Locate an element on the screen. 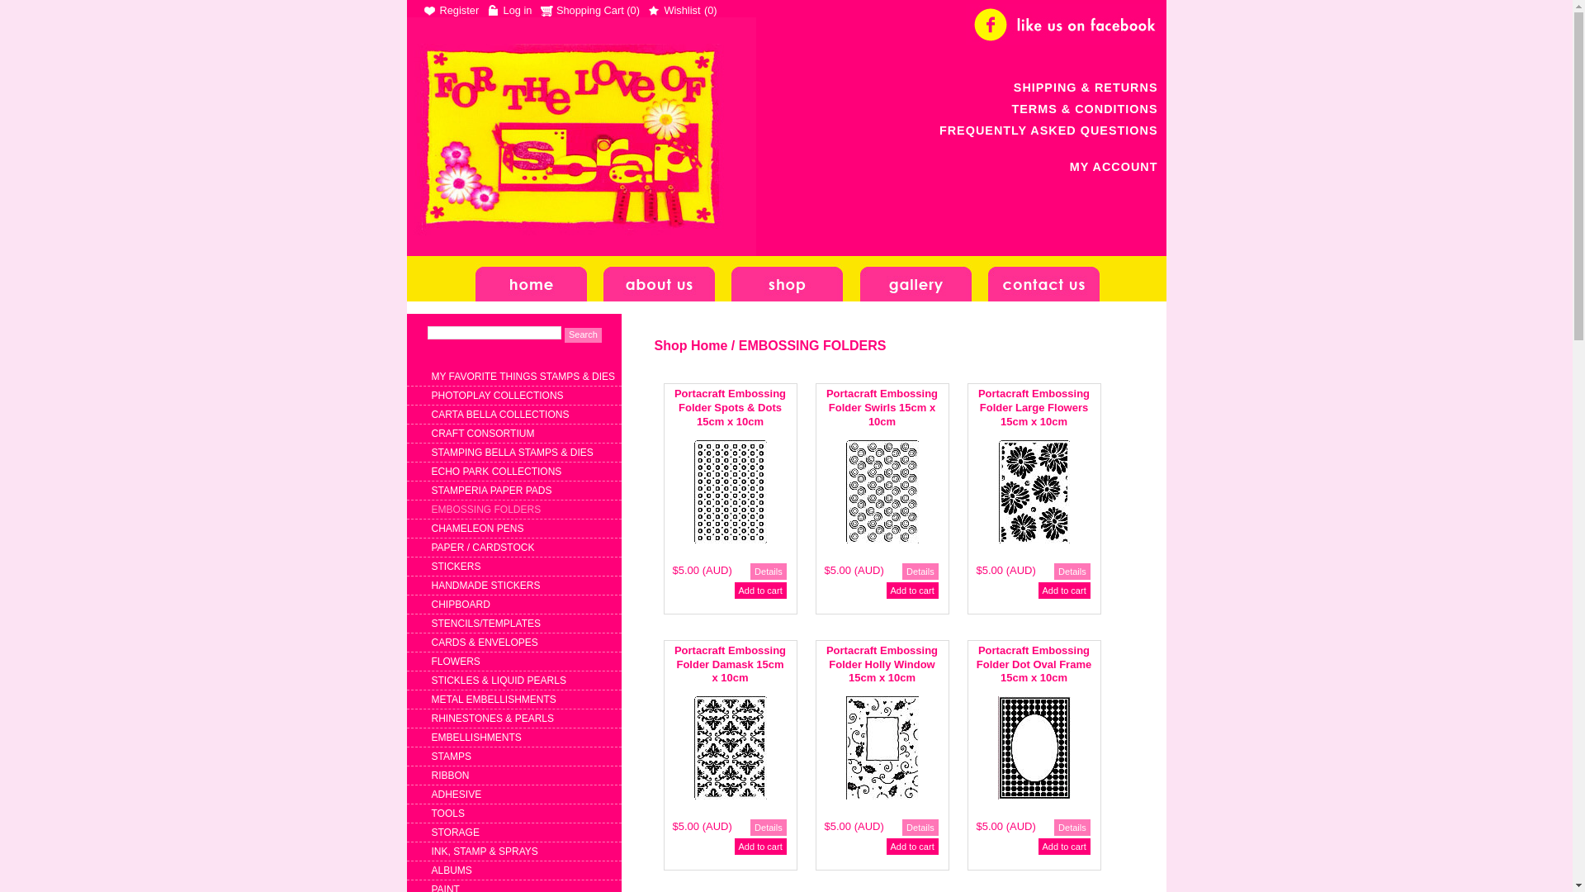  Portacraft Embossing Folder Large Flowers 15cm x 10cm is located at coordinates (1038, 410).